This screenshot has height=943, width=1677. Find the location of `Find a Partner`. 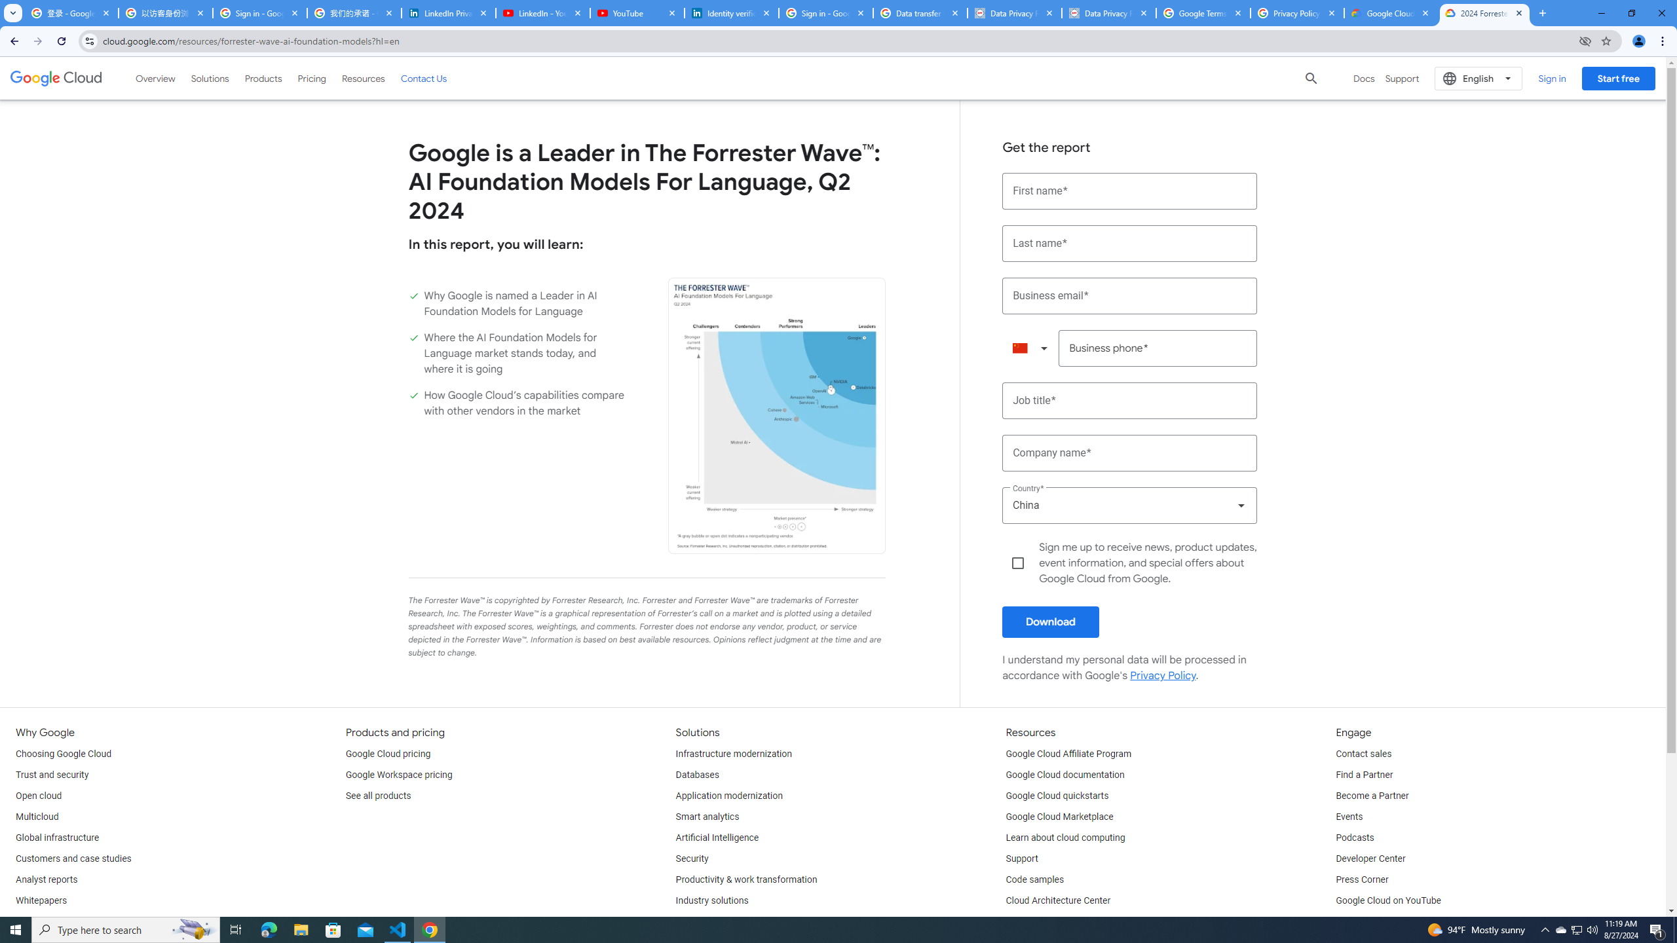

Find a Partner is located at coordinates (1364, 775).